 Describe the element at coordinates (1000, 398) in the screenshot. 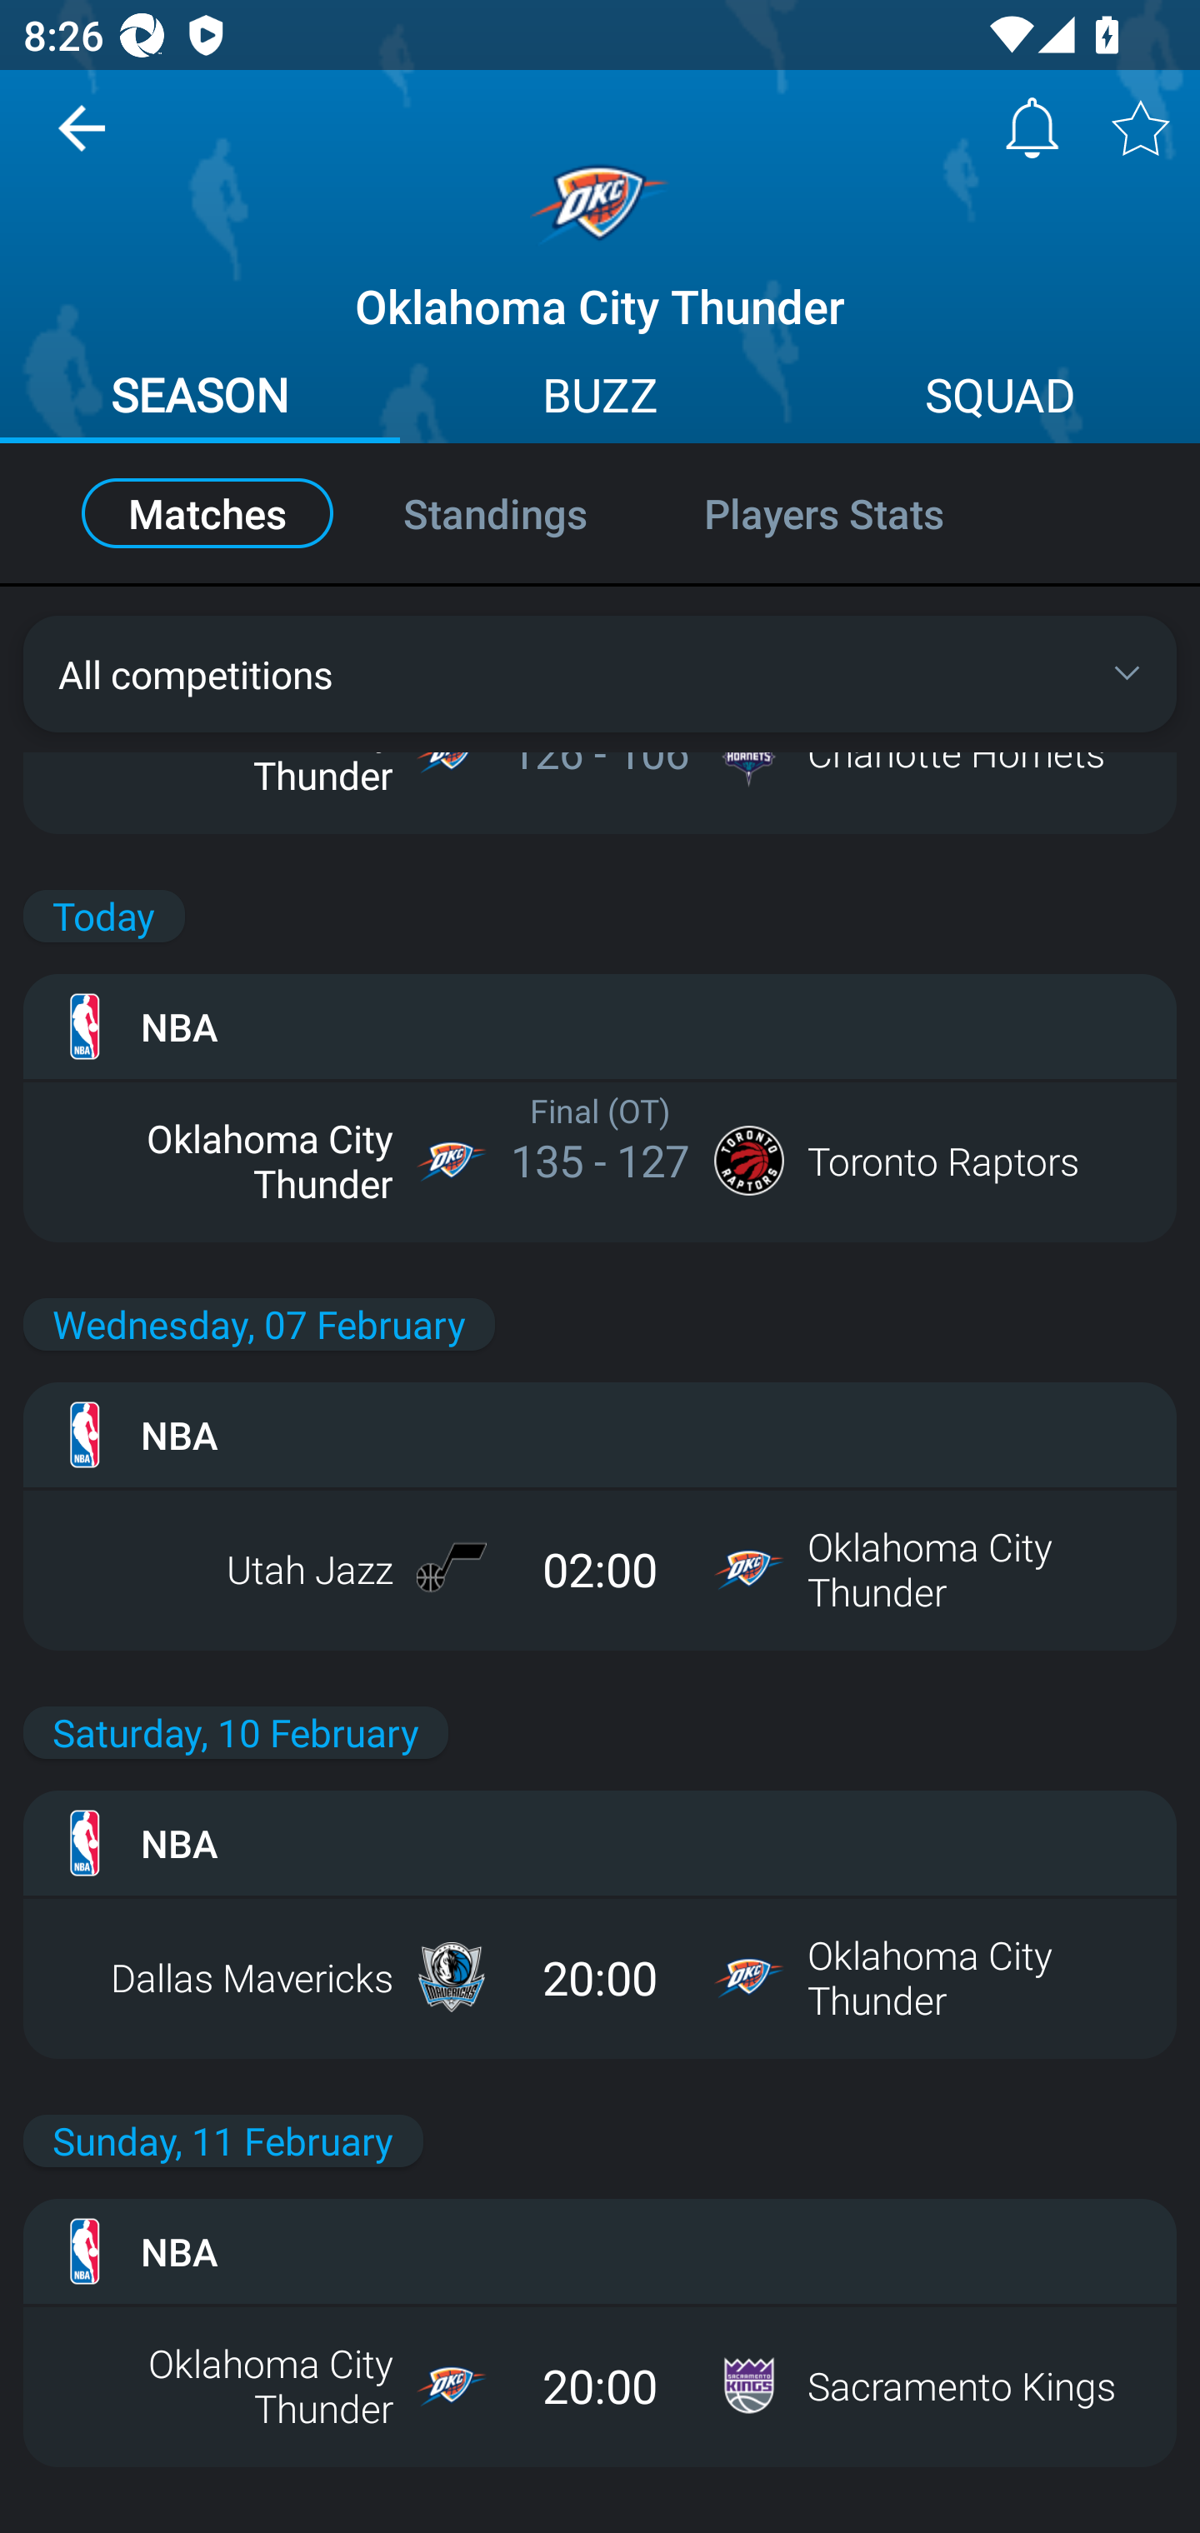

I see `SQUAD` at that location.